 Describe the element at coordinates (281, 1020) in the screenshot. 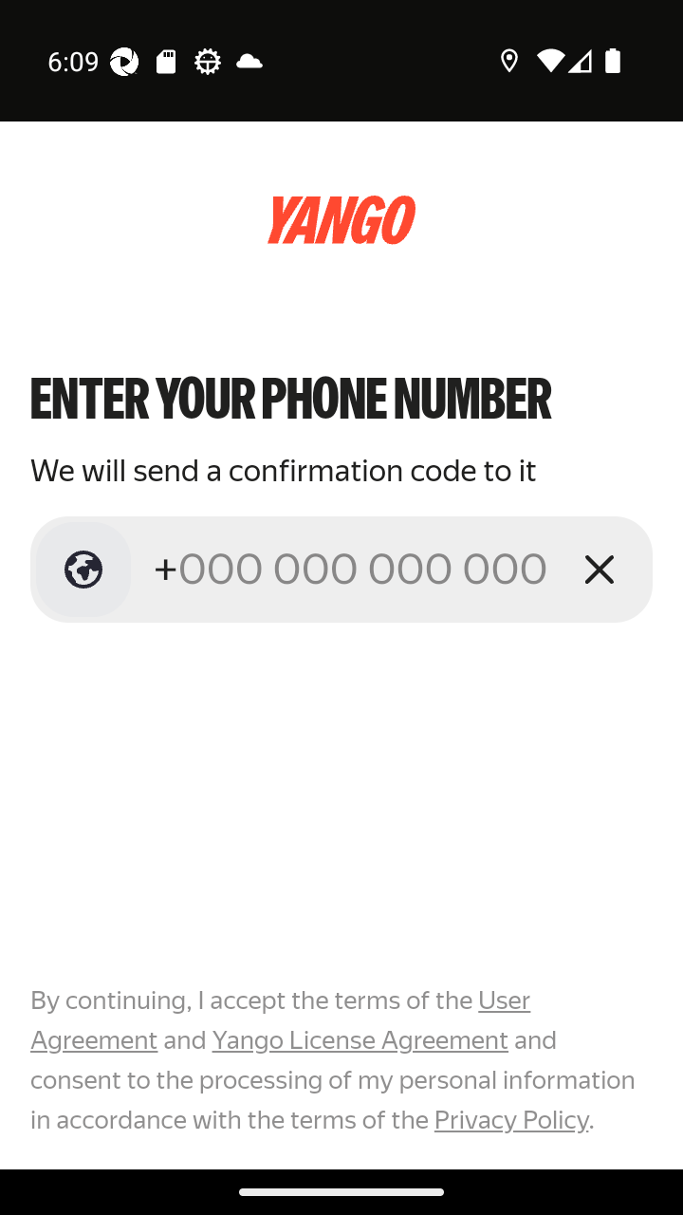

I see `User Agreement` at that location.